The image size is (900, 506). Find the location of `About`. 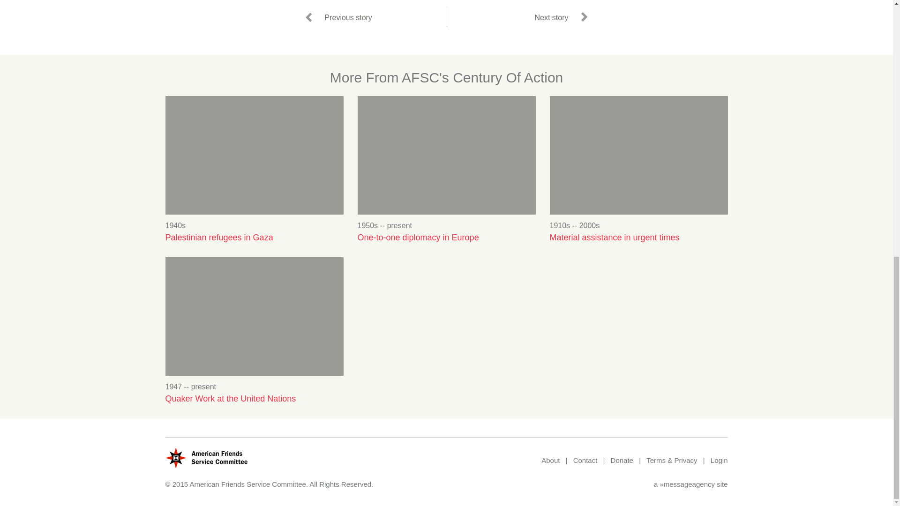

About is located at coordinates (550, 460).